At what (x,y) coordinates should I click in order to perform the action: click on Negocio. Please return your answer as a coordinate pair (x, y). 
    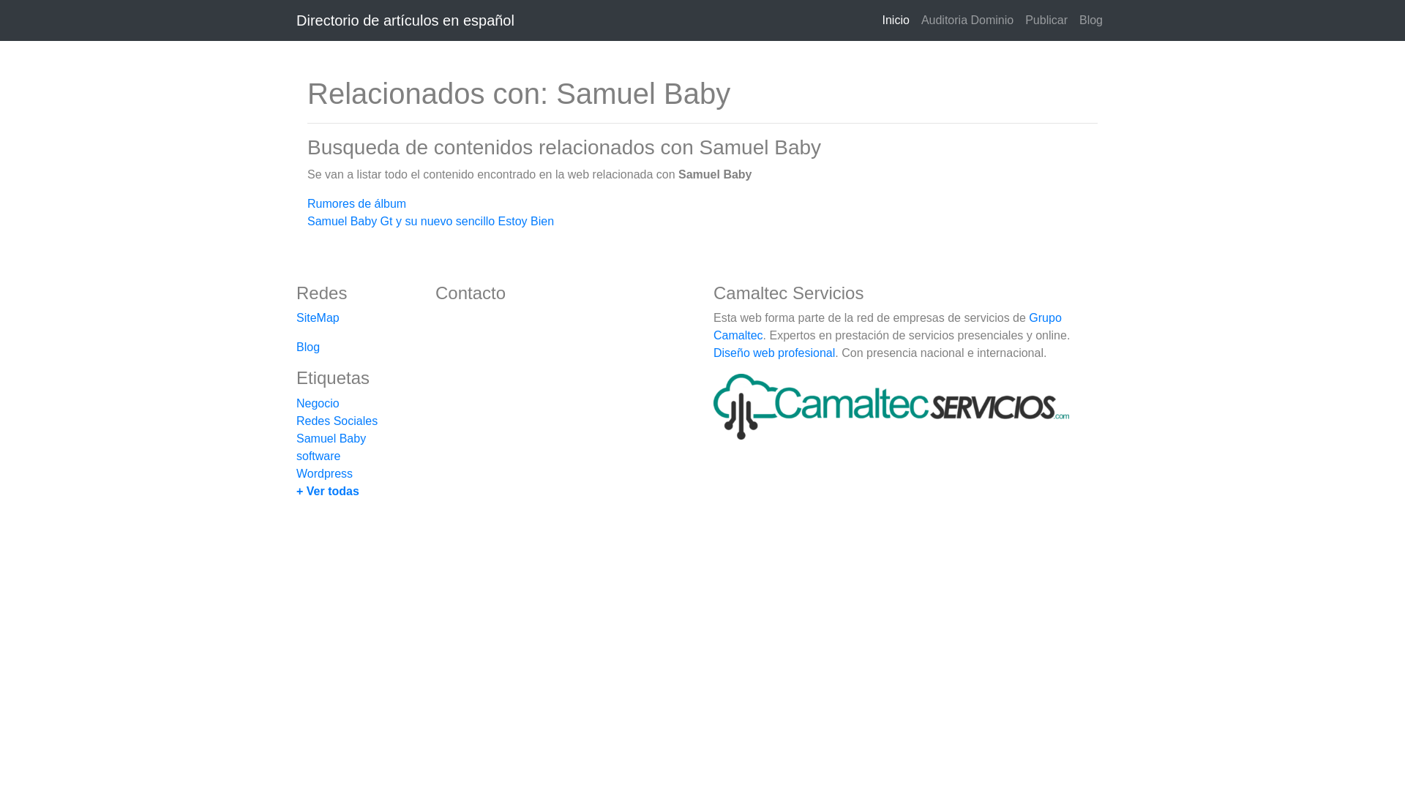
    Looking at the image, I should click on (318, 404).